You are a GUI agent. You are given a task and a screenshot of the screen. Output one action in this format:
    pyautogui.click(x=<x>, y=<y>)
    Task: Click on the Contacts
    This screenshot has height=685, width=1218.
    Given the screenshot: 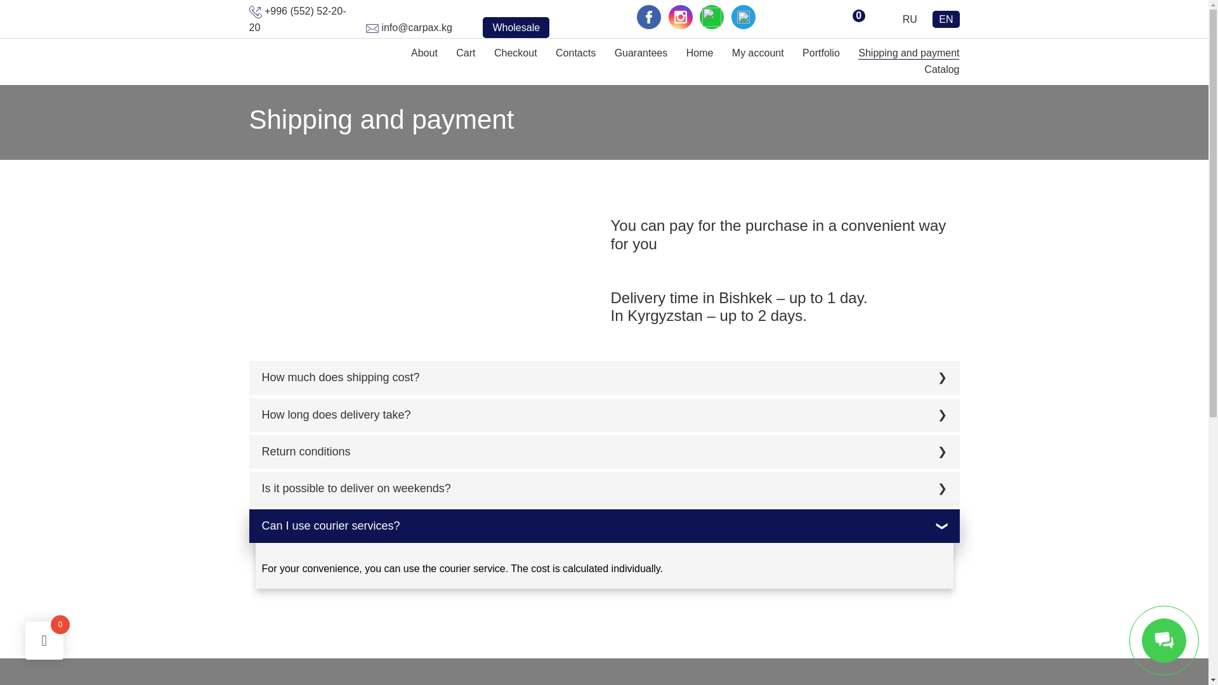 What is the action you would take?
    pyautogui.click(x=575, y=52)
    